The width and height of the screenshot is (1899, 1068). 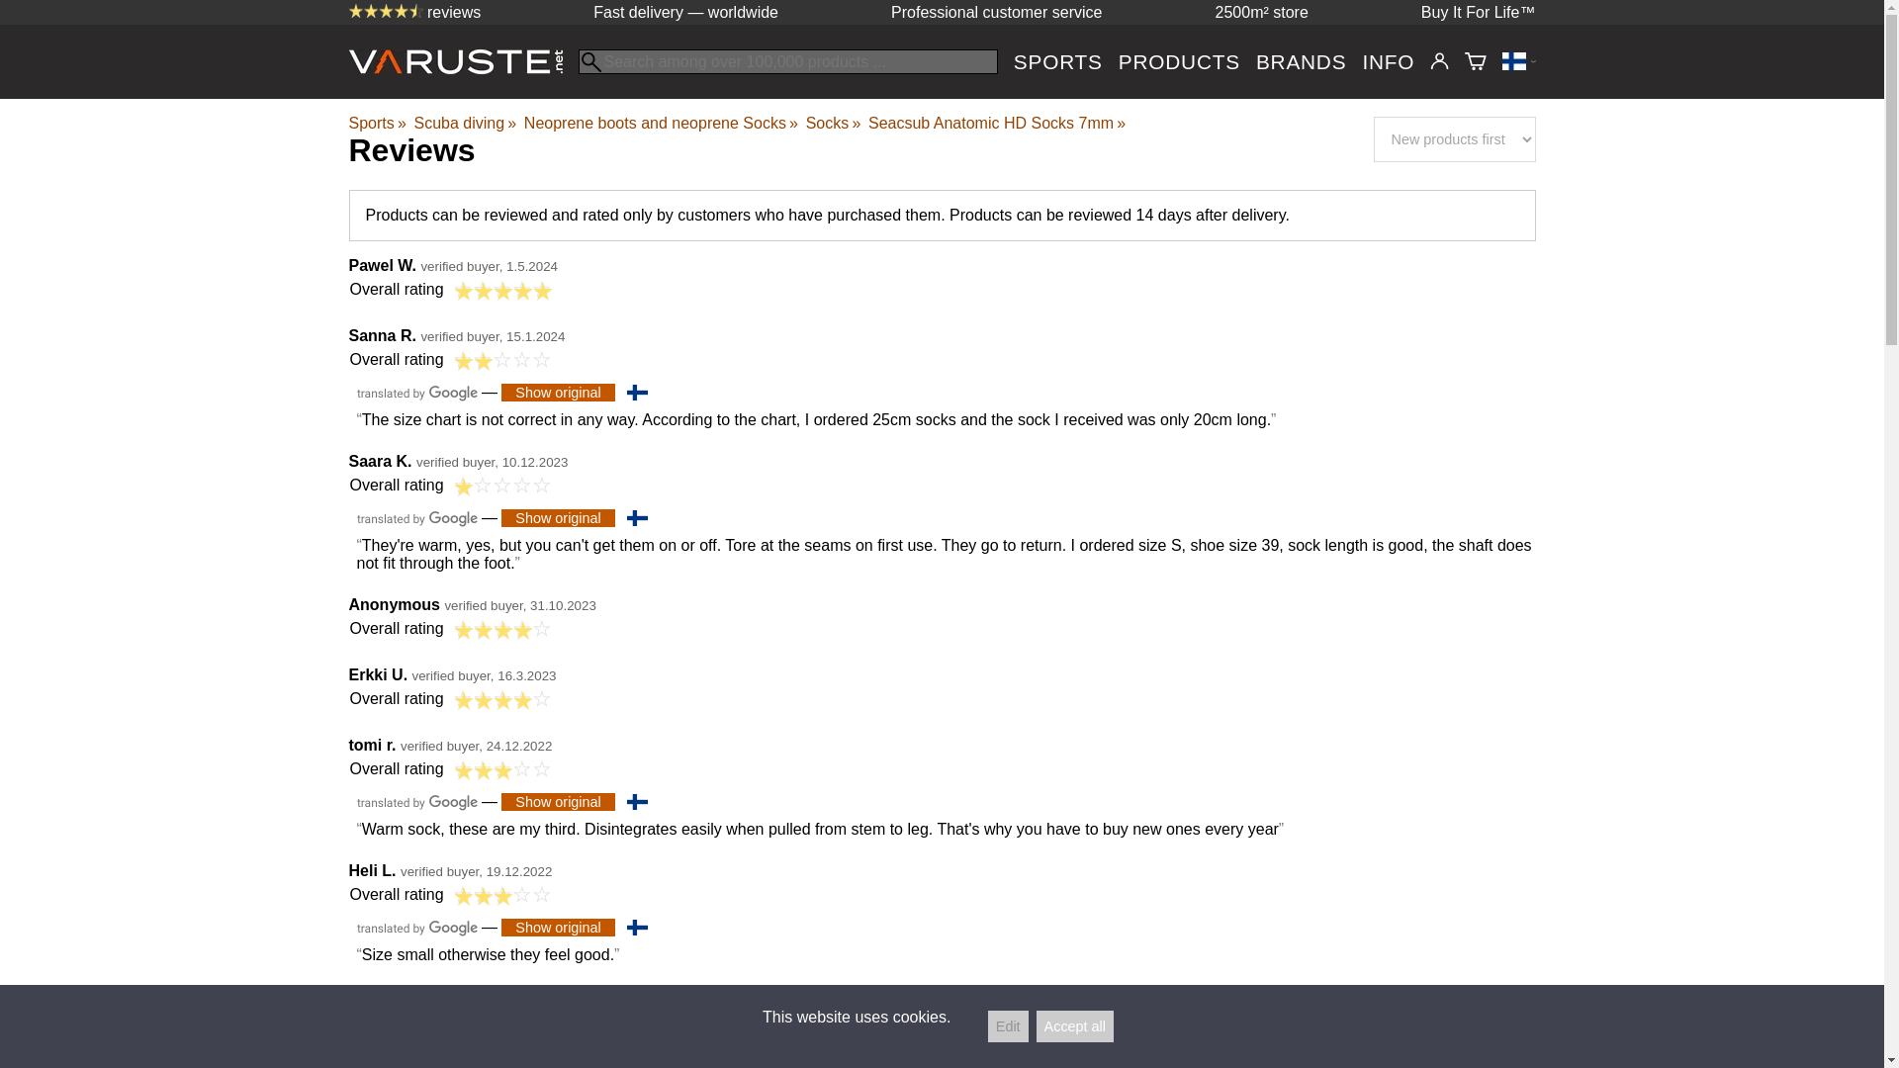 I want to click on Shopping cart, so click(x=1476, y=61).